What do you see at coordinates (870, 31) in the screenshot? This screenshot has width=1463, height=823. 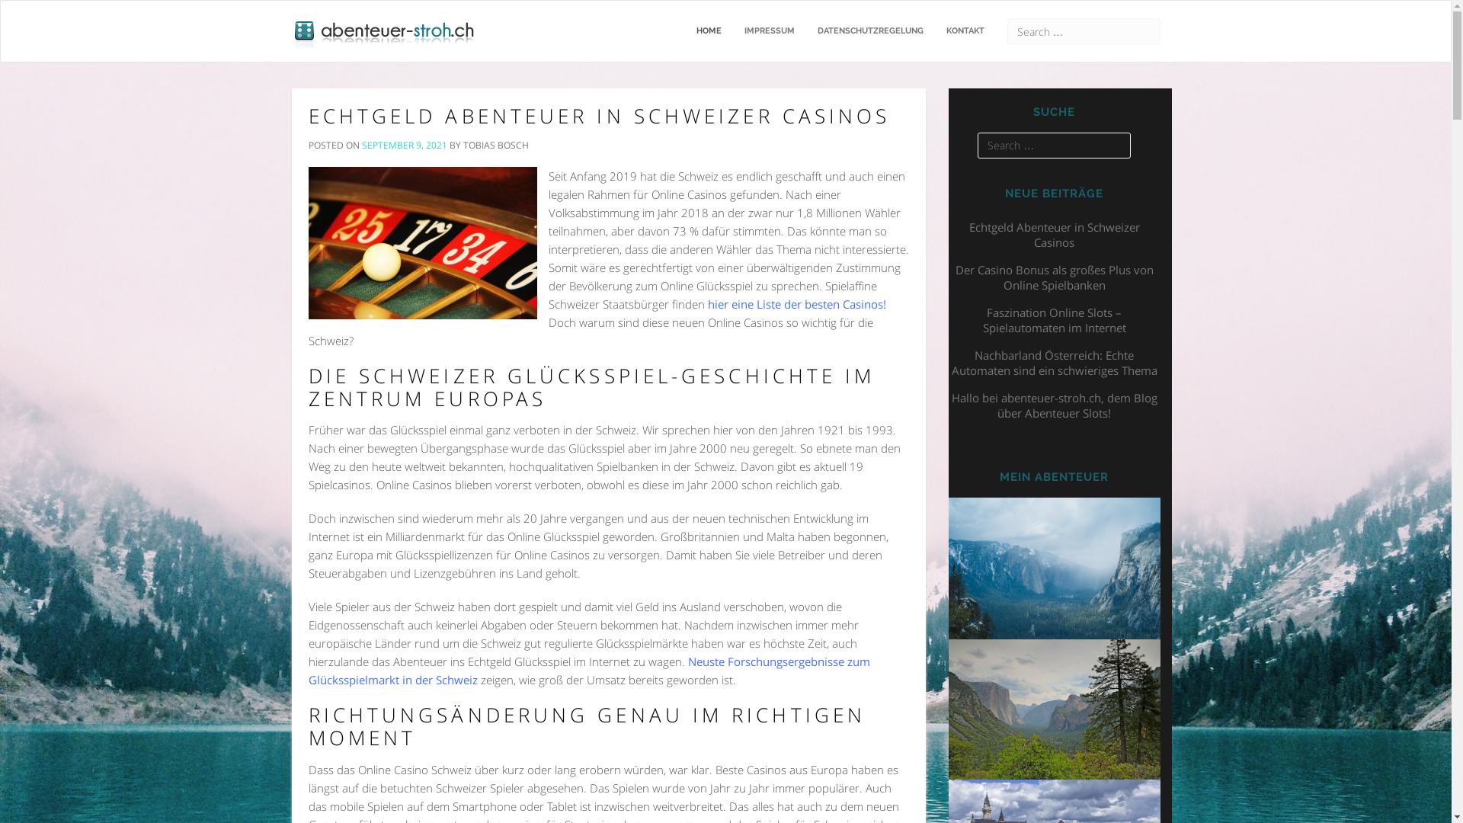 I see `DATENSCHUTZREGELUNG` at bounding box center [870, 31].